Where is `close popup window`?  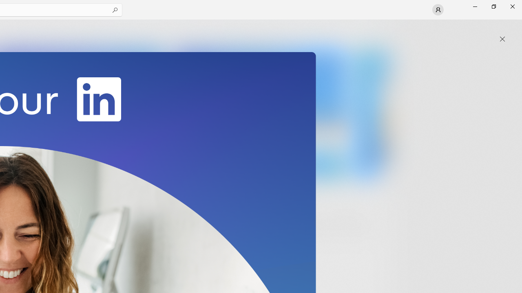 close popup window is located at coordinates (502, 39).